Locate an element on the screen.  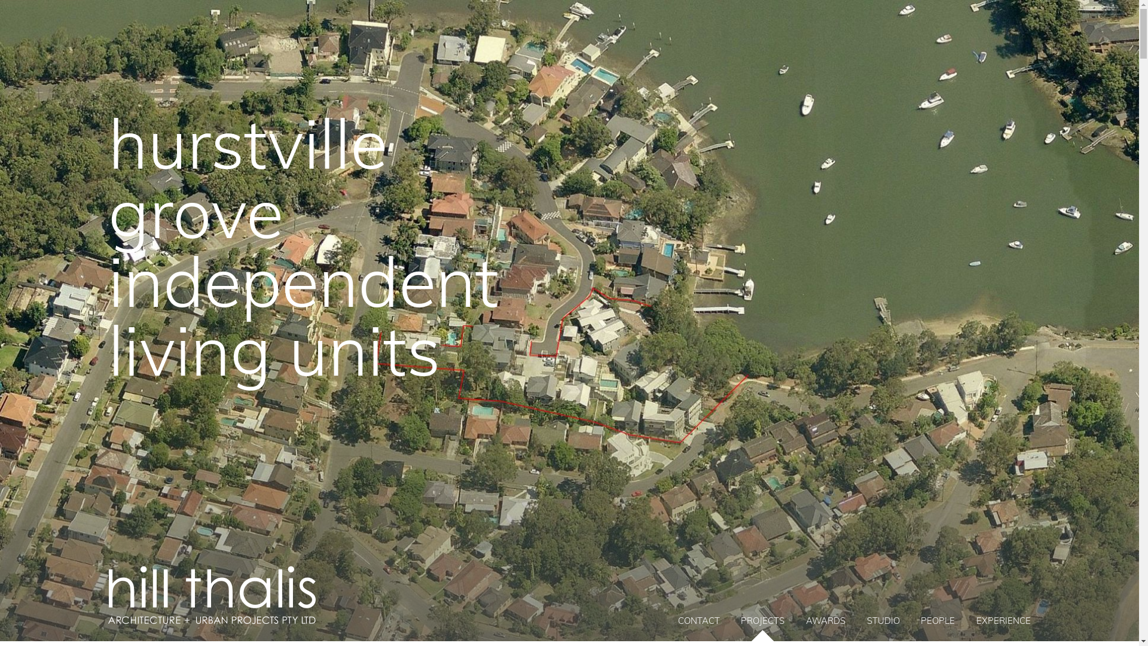
Hill Thalis Architecture + Urban Projects Pty Ltd is located at coordinates (338, 589).